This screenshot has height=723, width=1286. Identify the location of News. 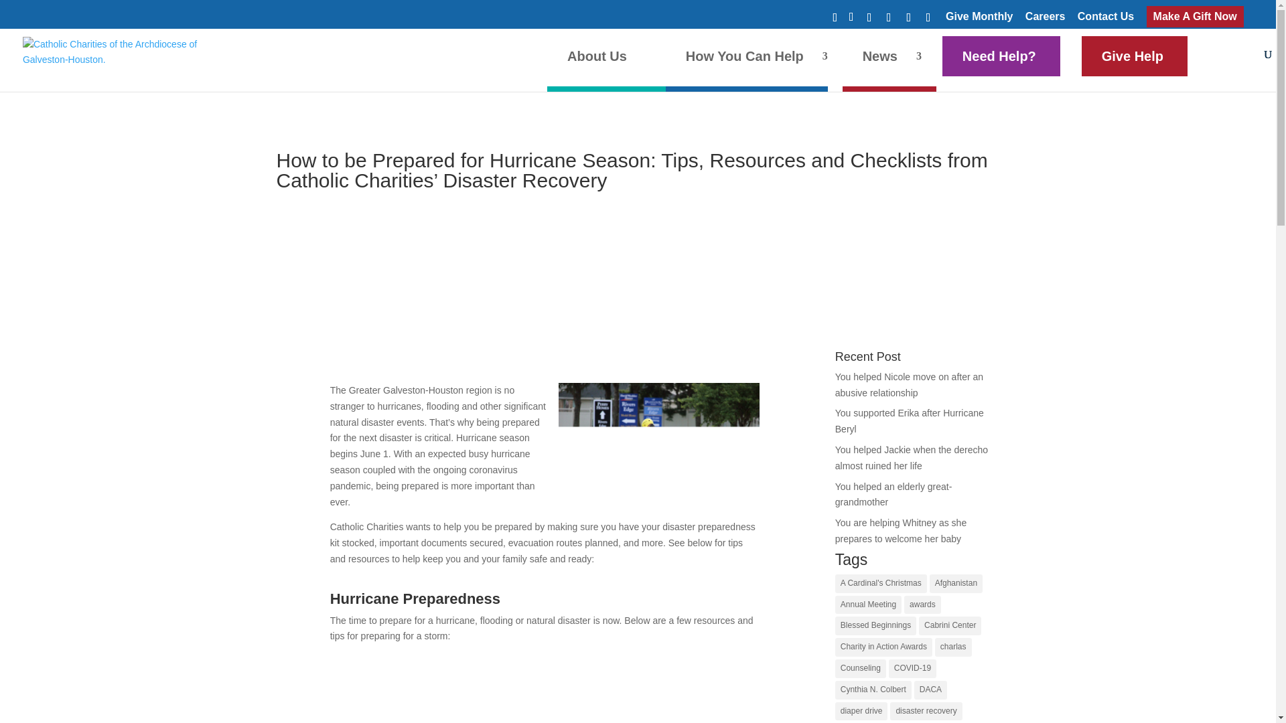
(881, 53).